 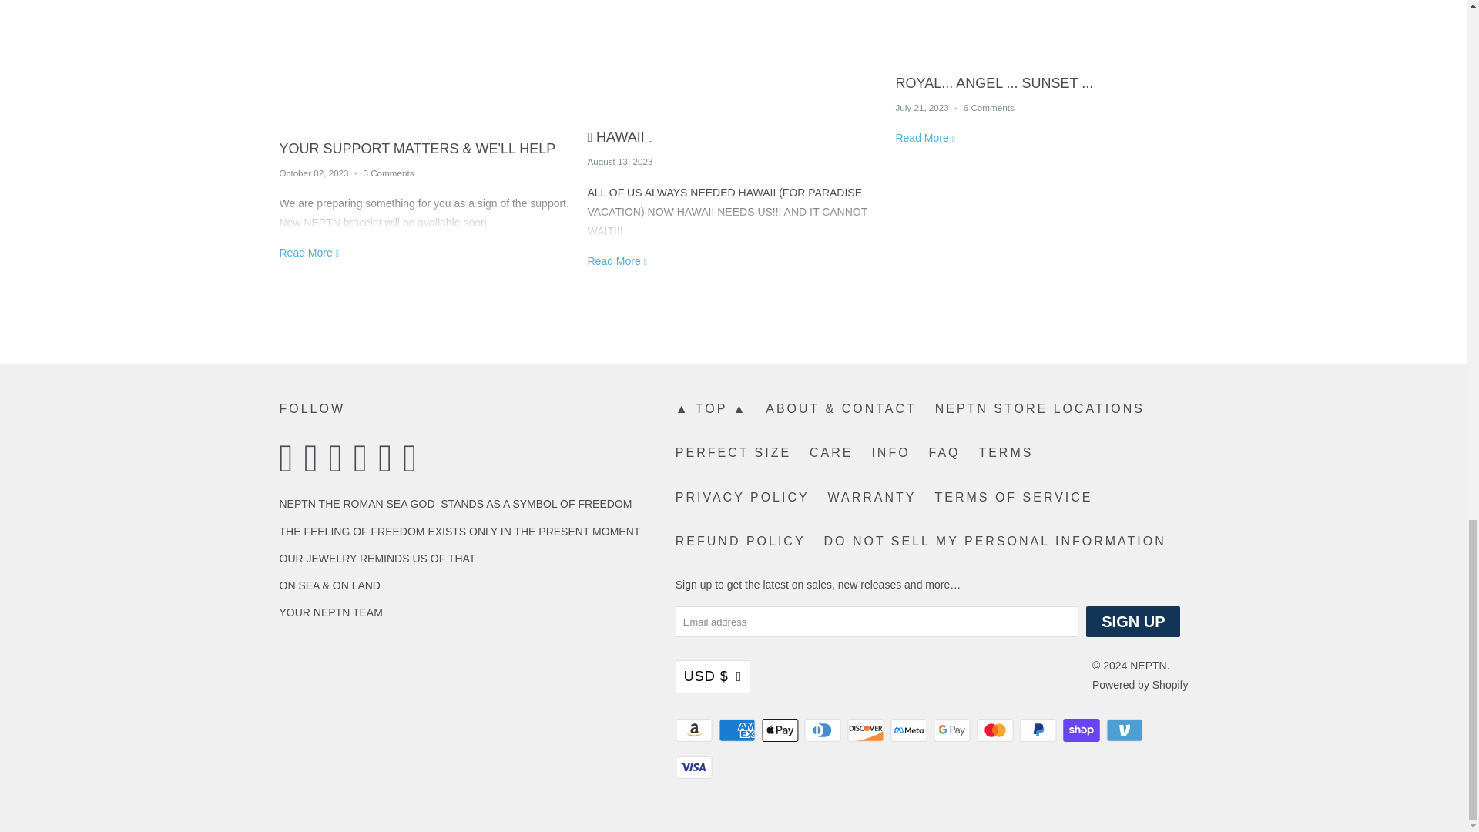 What do you see at coordinates (738, 730) in the screenshot?
I see `American Express` at bounding box center [738, 730].